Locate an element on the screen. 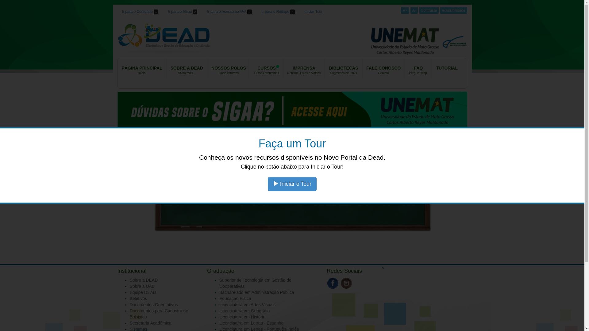  Licenciatura em Artes Visuais is located at coordinates (247, 305).